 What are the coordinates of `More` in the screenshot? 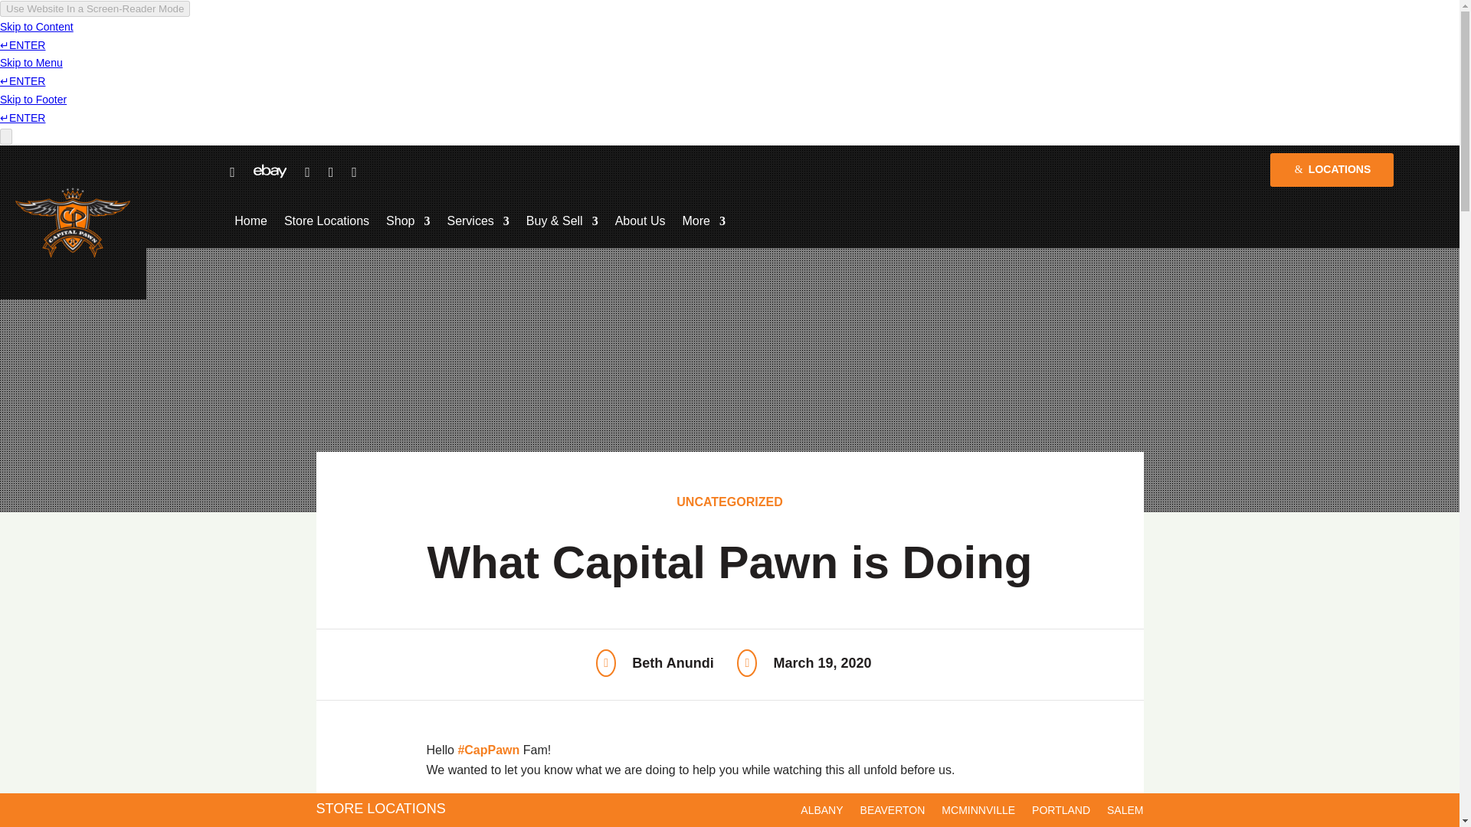 It's located at (703, 224).